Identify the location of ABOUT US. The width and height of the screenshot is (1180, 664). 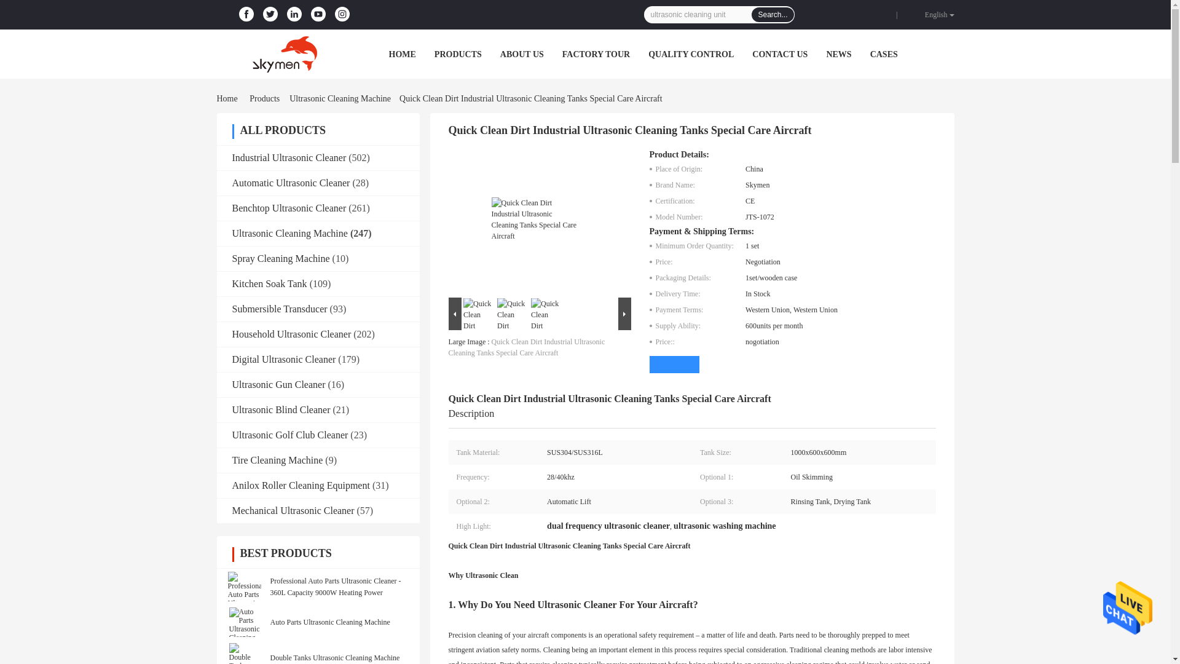
(522, 54).